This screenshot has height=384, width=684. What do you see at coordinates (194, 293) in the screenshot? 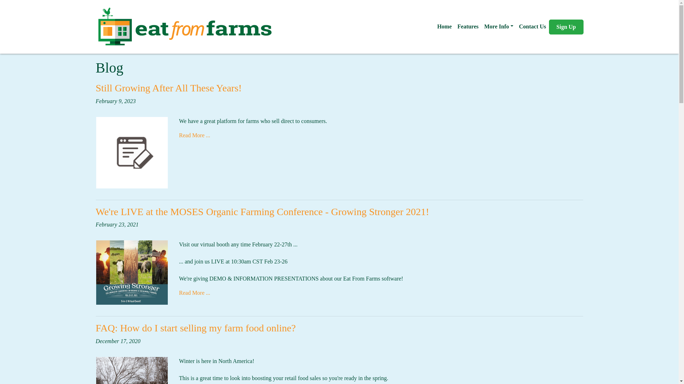
I see `Read More ...` at bounding box center [194, 293].